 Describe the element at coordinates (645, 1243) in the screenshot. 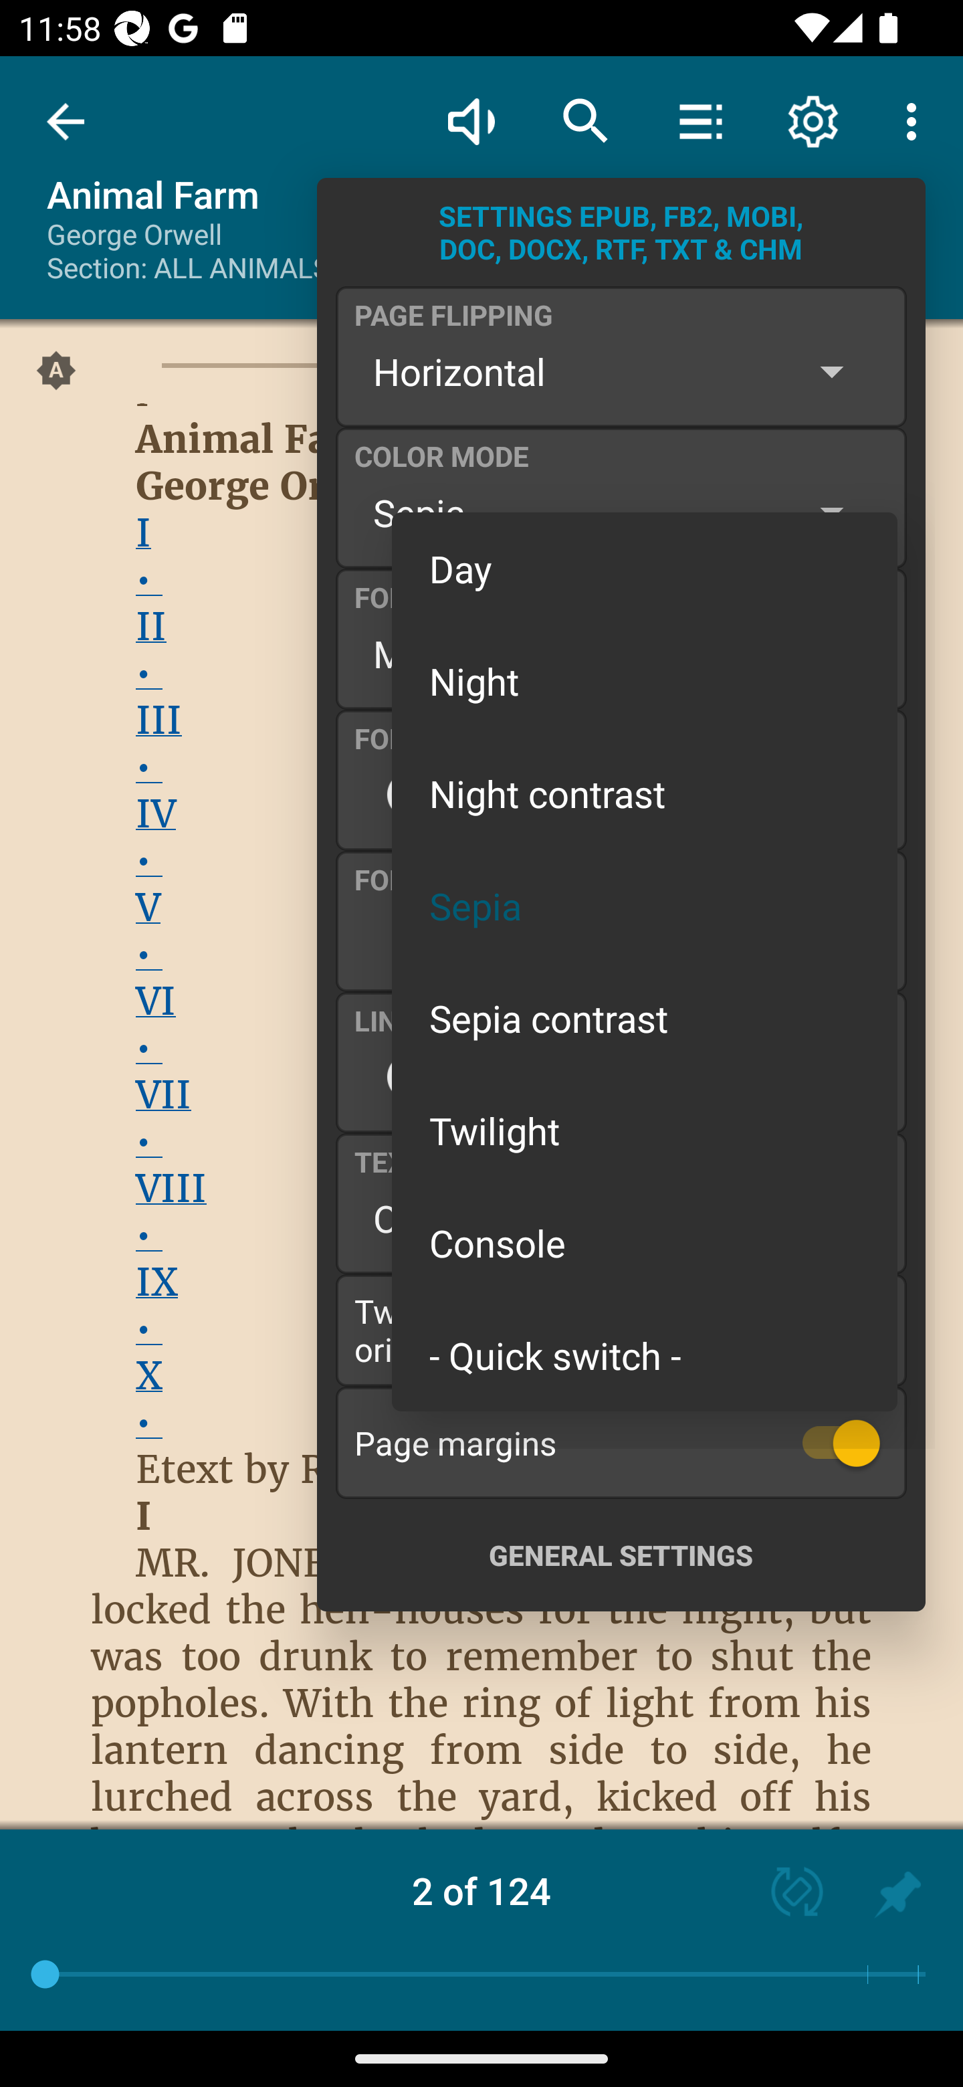

I see `Console` at that location.